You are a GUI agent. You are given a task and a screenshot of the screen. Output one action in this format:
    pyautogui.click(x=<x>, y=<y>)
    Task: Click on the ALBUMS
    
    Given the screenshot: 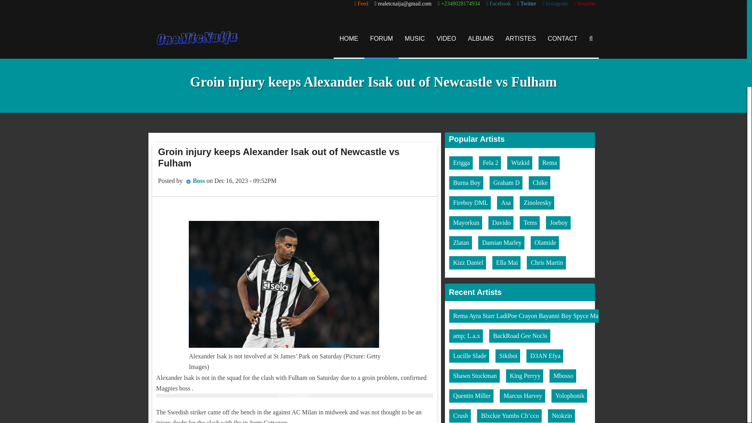 What is the action you would take?
    pyautogui.click(x=481, y=38)
    